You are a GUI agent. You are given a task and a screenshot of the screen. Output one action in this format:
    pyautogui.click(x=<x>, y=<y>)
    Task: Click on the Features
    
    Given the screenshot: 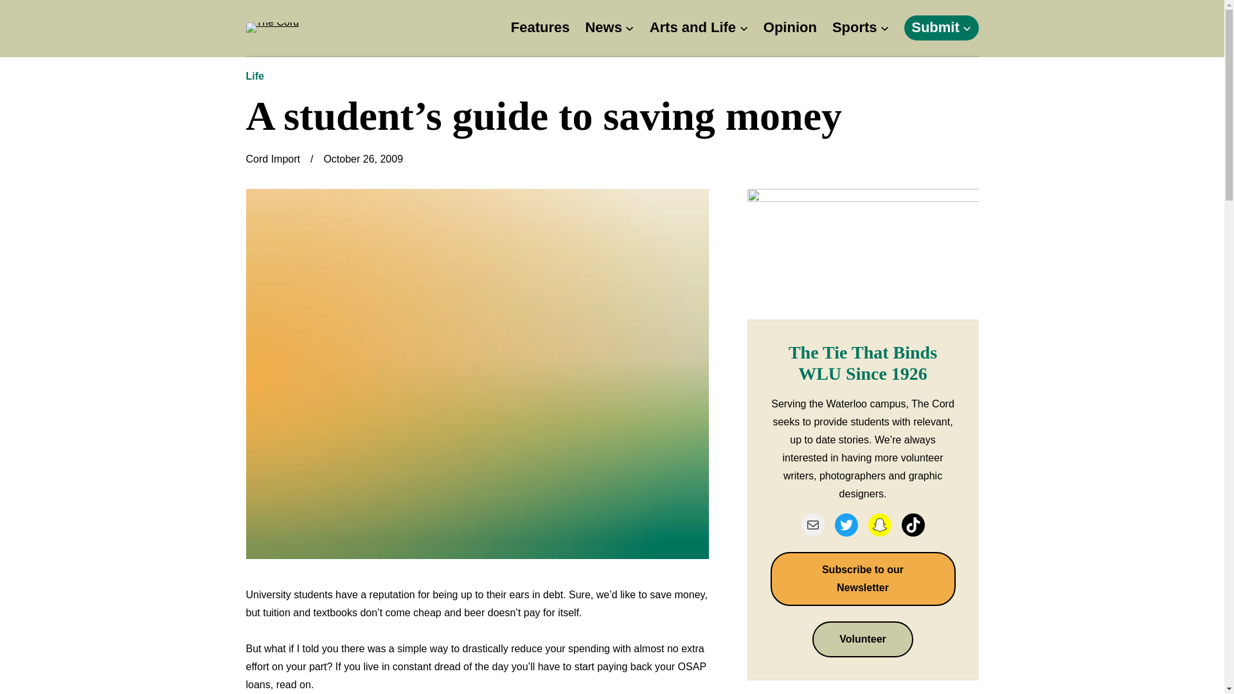 What is the action you would take?
    pyautogui.click(x=540, y=27)
    